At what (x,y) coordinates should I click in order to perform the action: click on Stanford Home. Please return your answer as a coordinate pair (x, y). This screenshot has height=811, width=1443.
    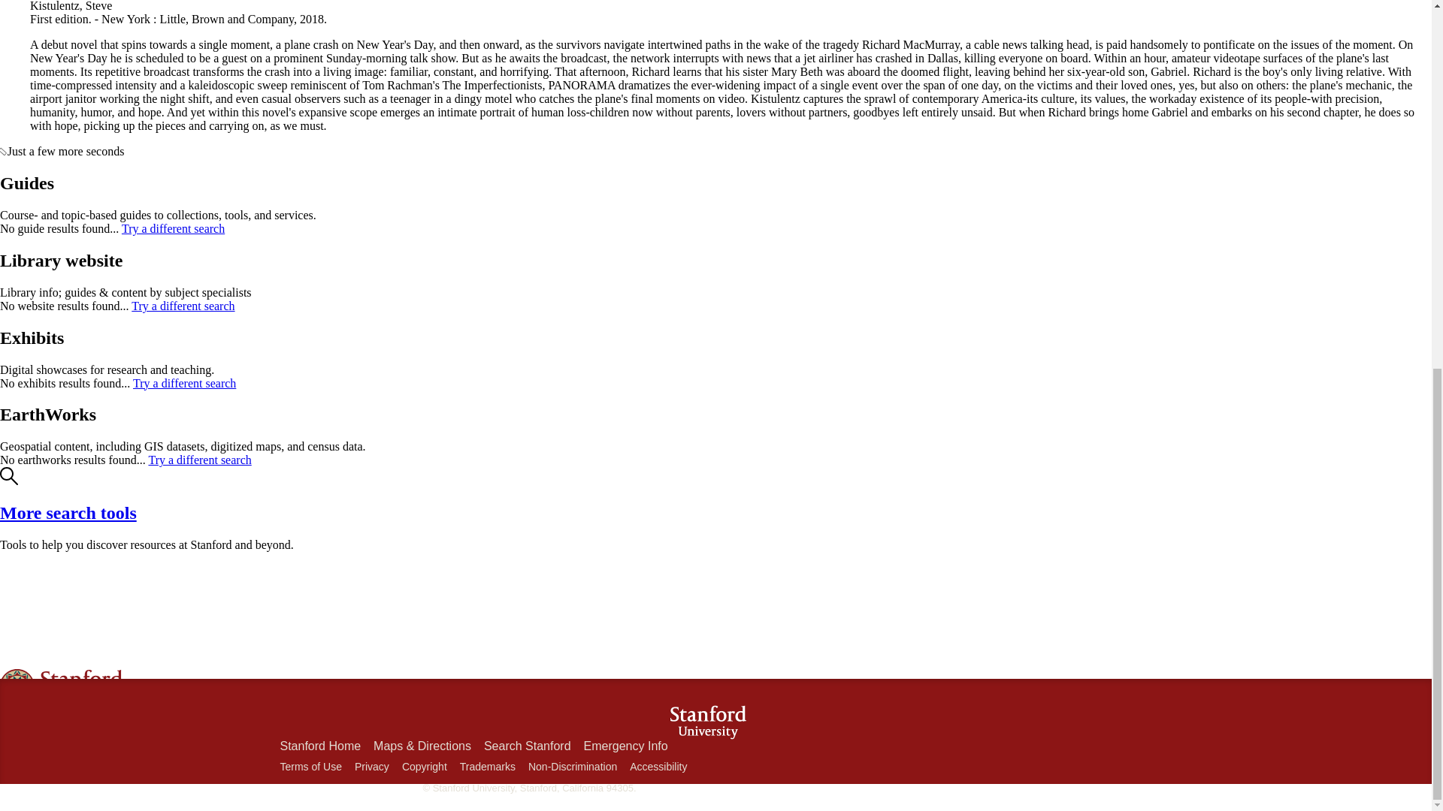
    Looking at the image, I should click on (320, 746).